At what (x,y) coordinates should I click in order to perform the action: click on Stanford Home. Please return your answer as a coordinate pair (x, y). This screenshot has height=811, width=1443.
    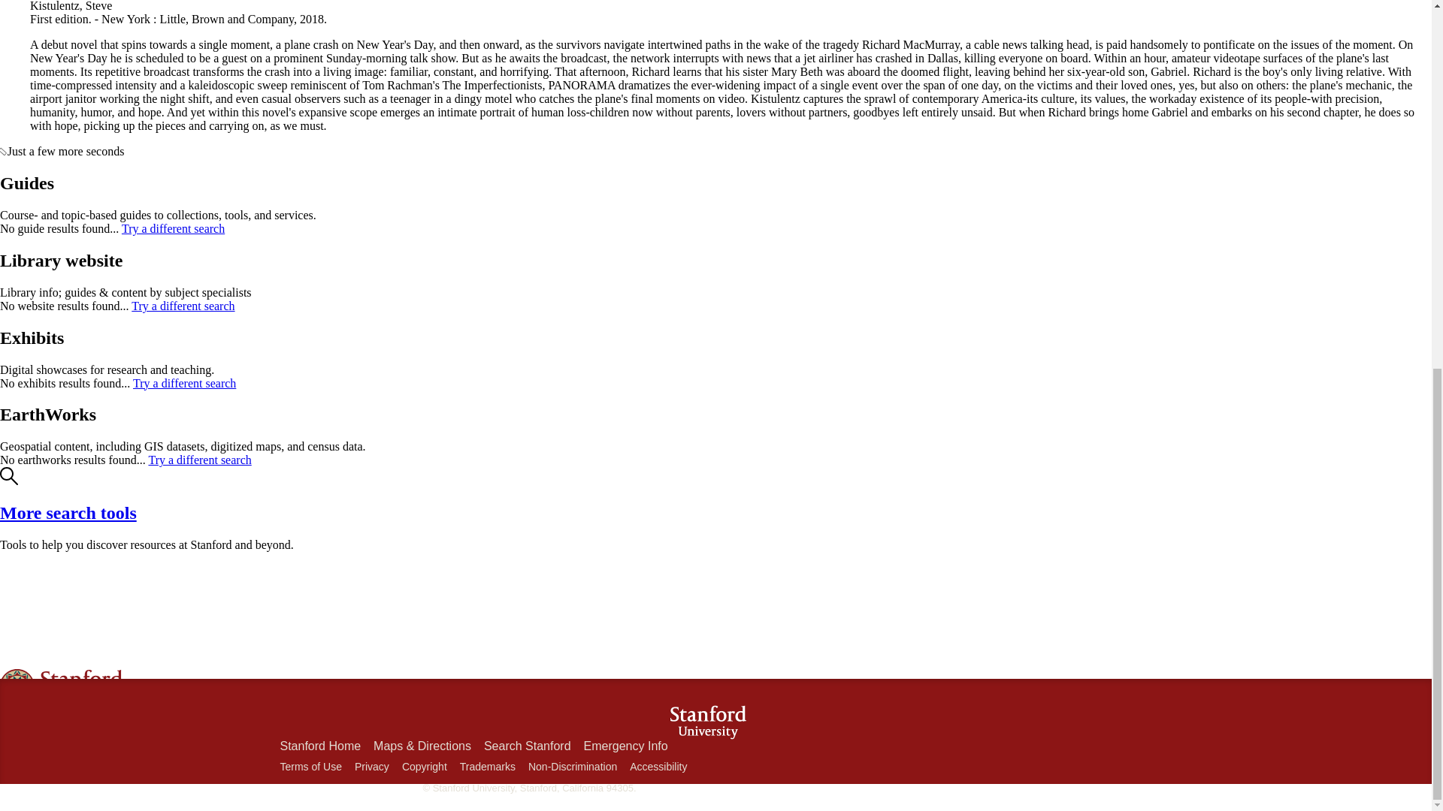
    Looking at the image, I should click on (320, 746).